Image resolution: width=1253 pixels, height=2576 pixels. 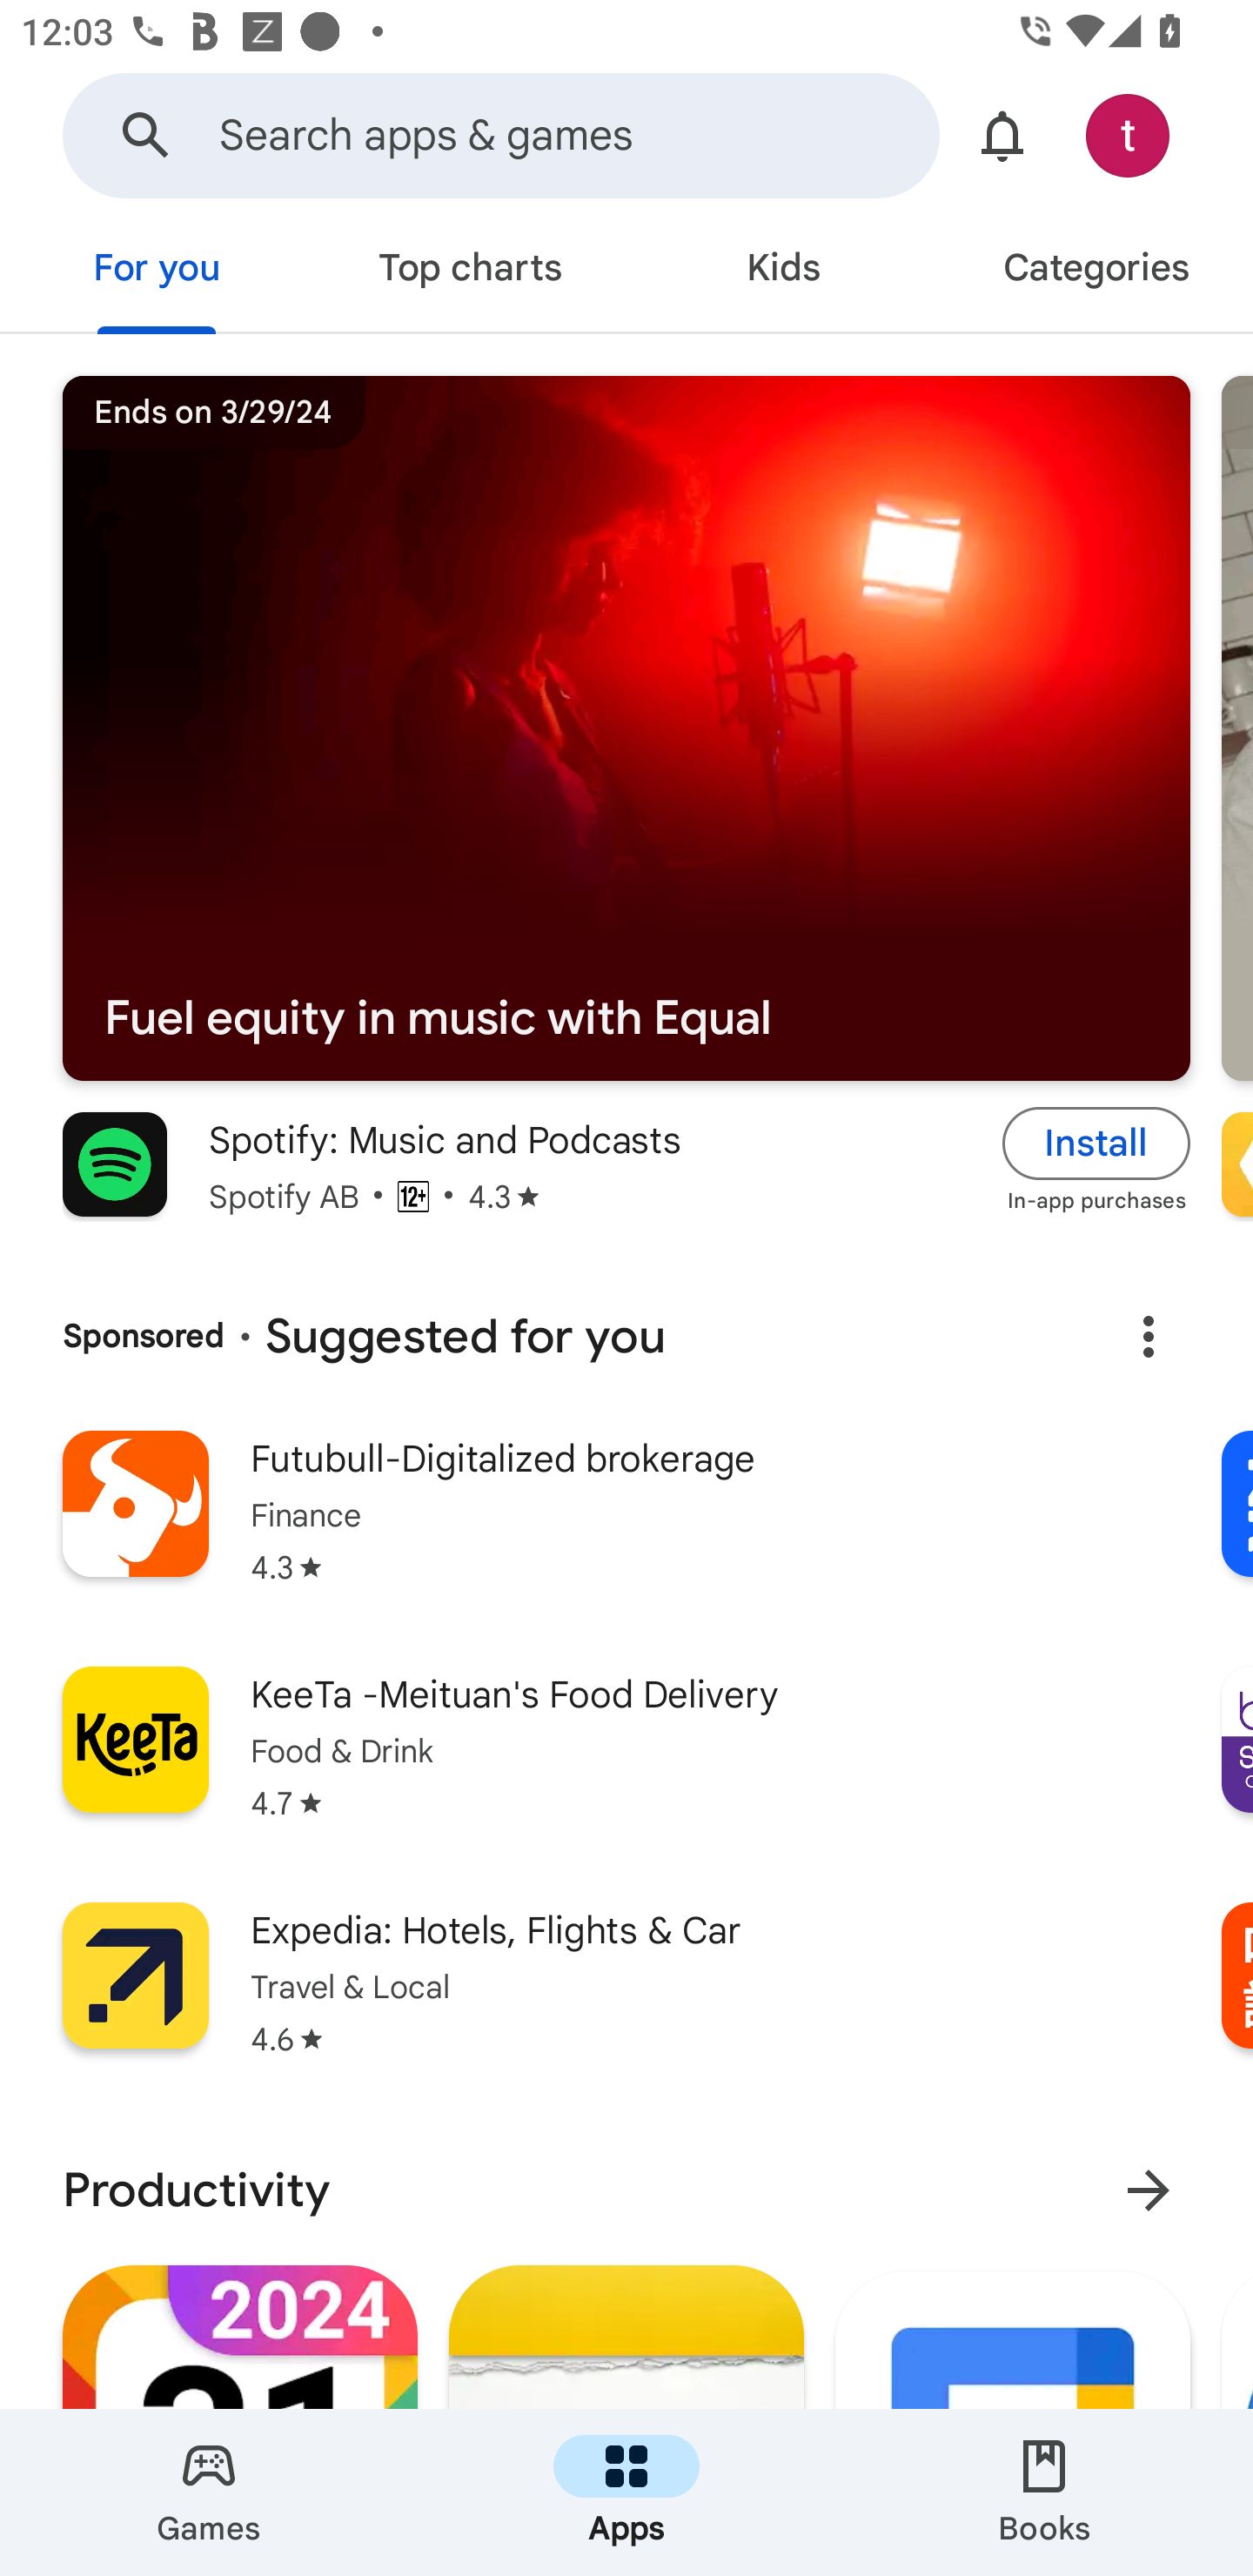 I want to click on Install, so click(x=1096, y=1144).